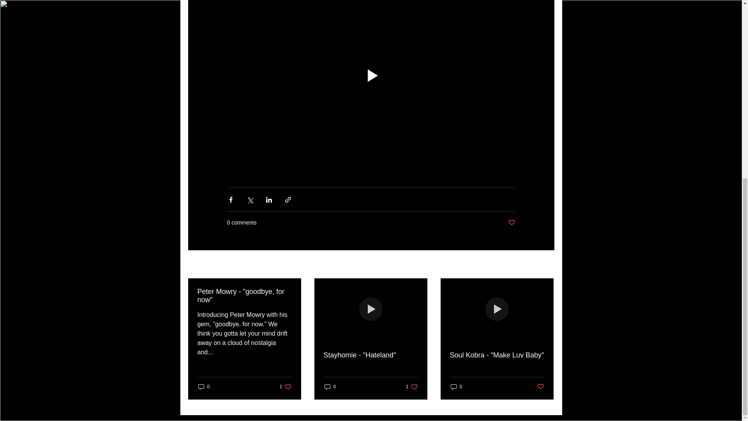 The width and height of the screenshot is (748, 421). I want to click on Peter Mowry - "goodbye, for now", so click(244, 295).